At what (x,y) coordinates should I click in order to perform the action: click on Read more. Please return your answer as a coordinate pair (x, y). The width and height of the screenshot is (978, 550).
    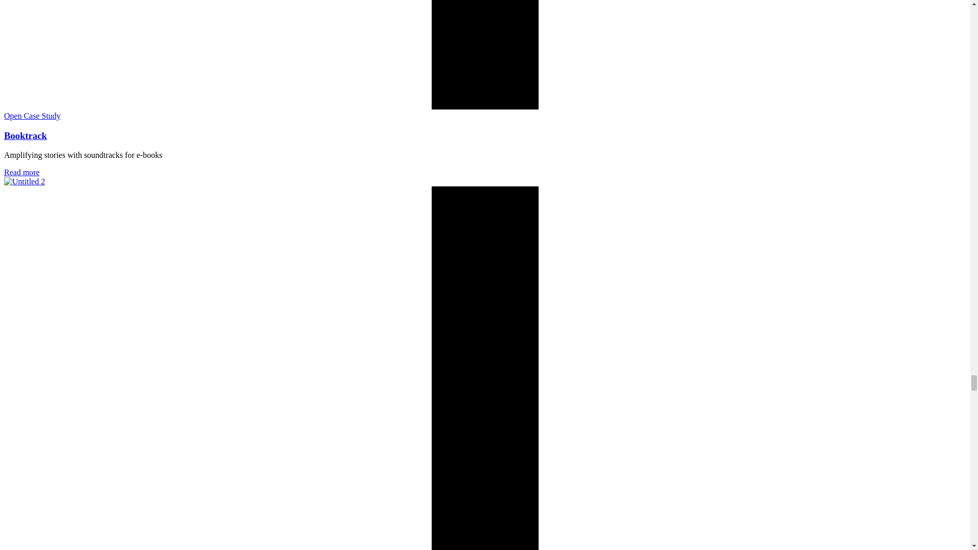
    Looking at the image, I should click on (21, 172).